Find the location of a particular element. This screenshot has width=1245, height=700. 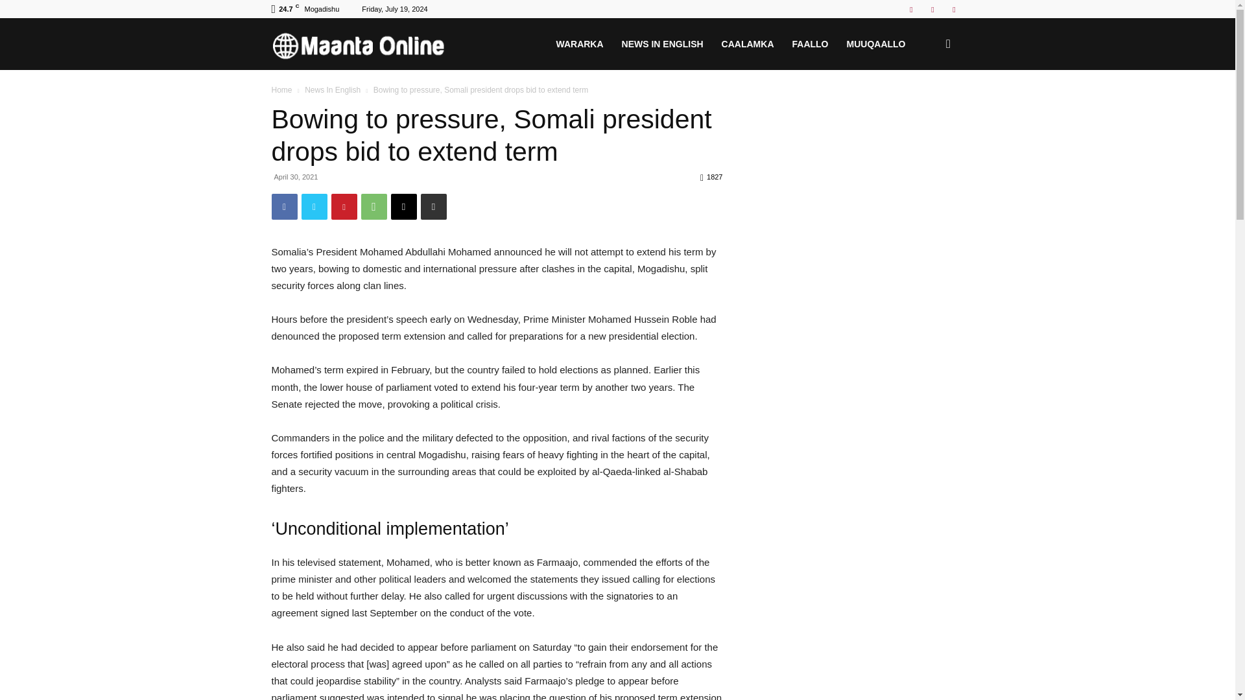

View all posts in News In English is located at coordinates (333, 89).